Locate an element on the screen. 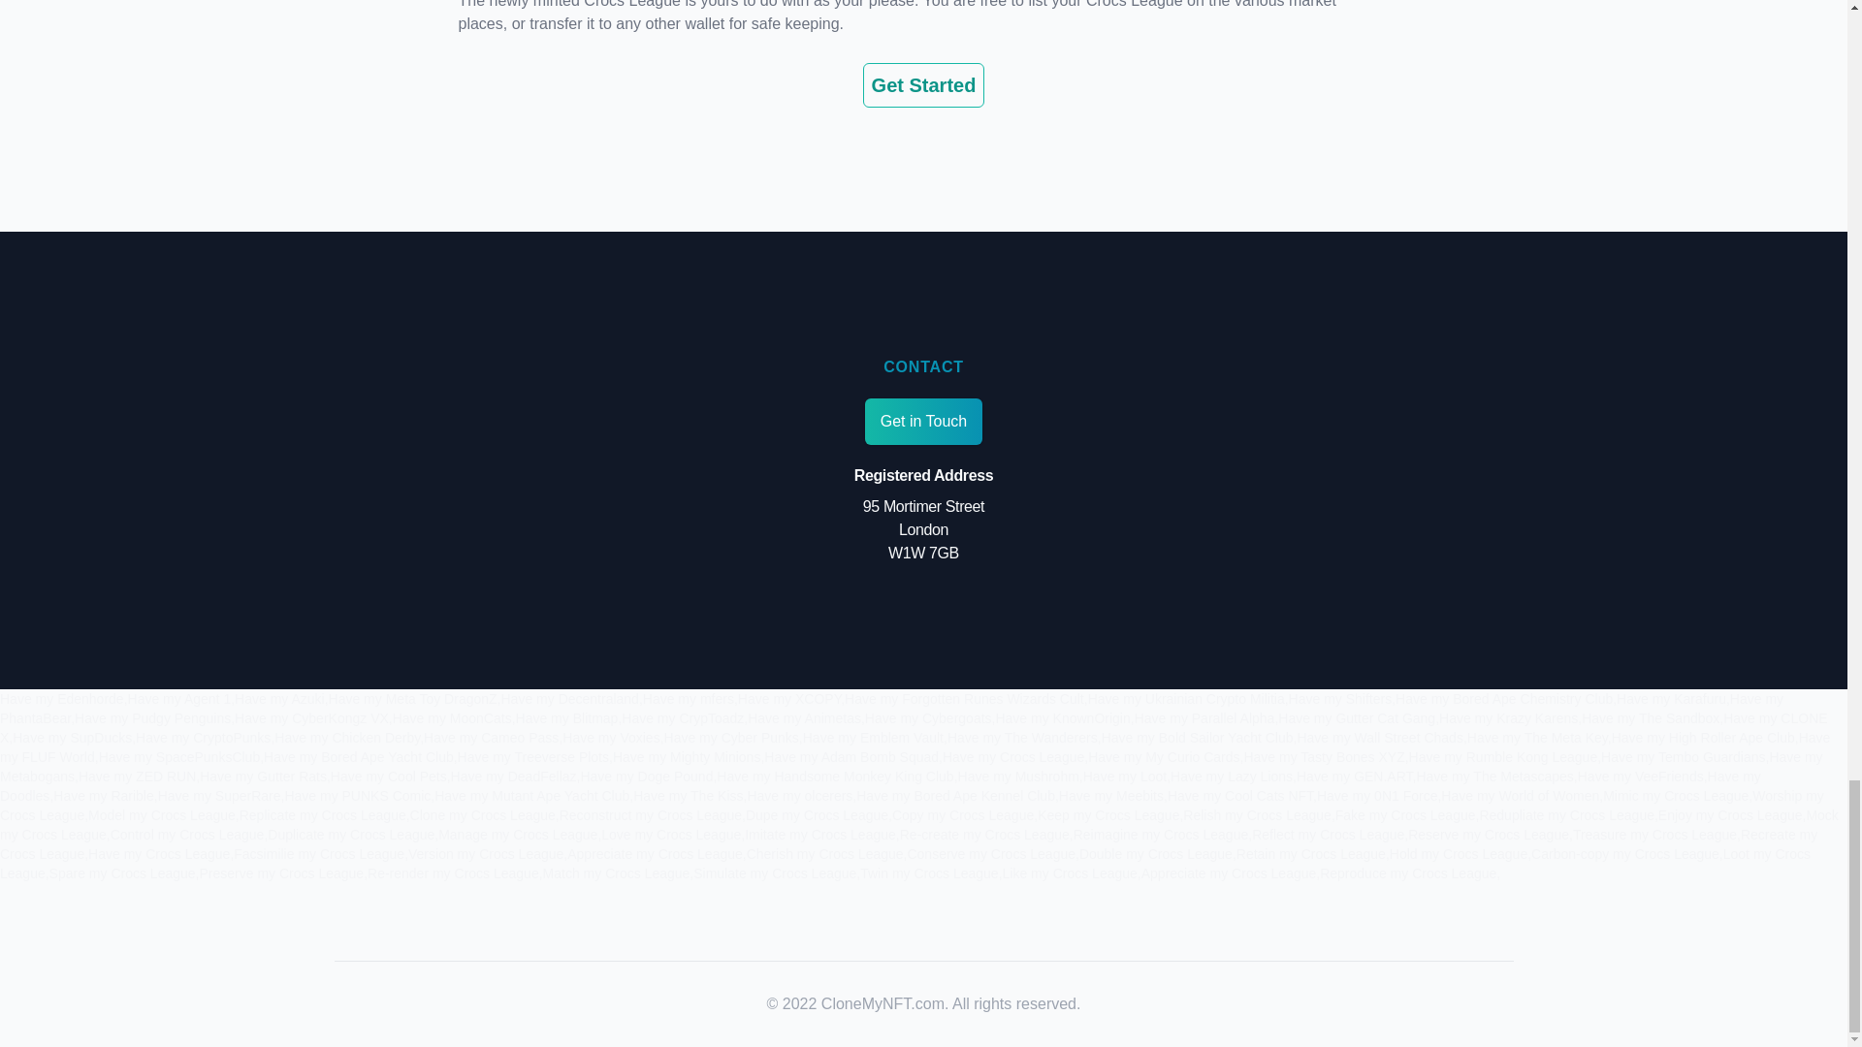 This screenshot has width=1862, height=1047. Have my Bored Ape Chemistry Club is located at coordinates (1503, 698).